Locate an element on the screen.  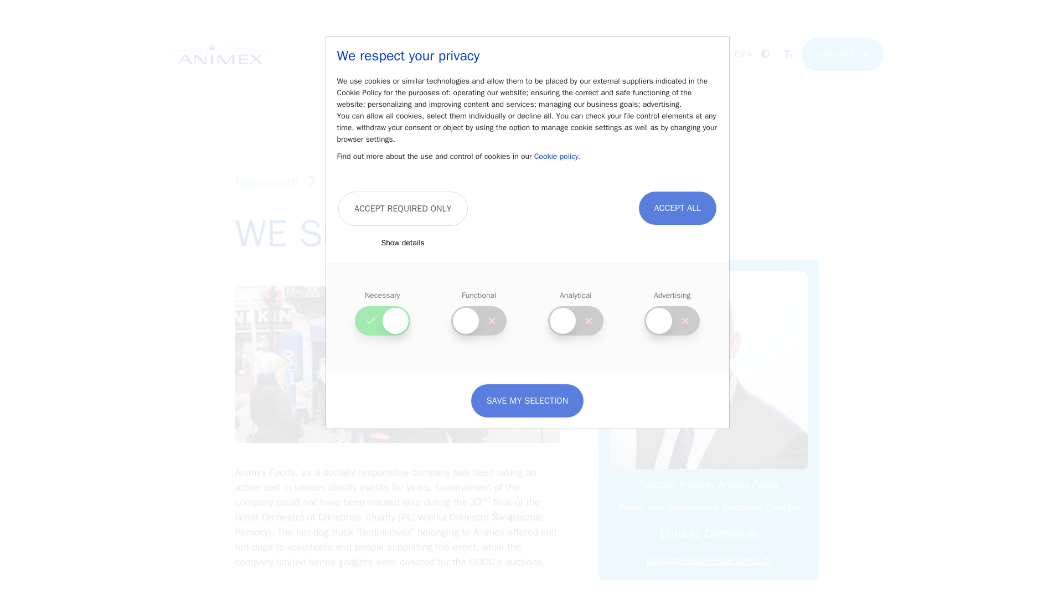
Career is located at coordinates (451, 54).